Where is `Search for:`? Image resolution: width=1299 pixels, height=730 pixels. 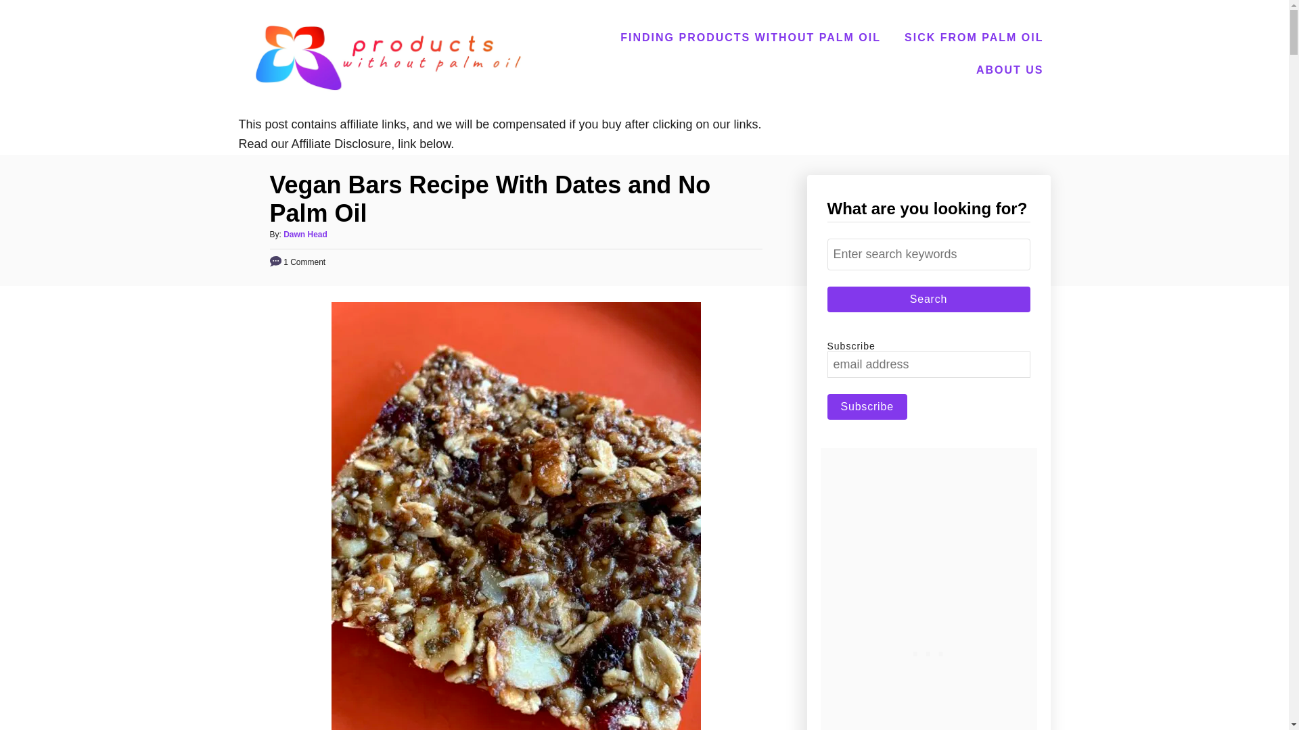
Search for: is located at coordinates (928, 253).